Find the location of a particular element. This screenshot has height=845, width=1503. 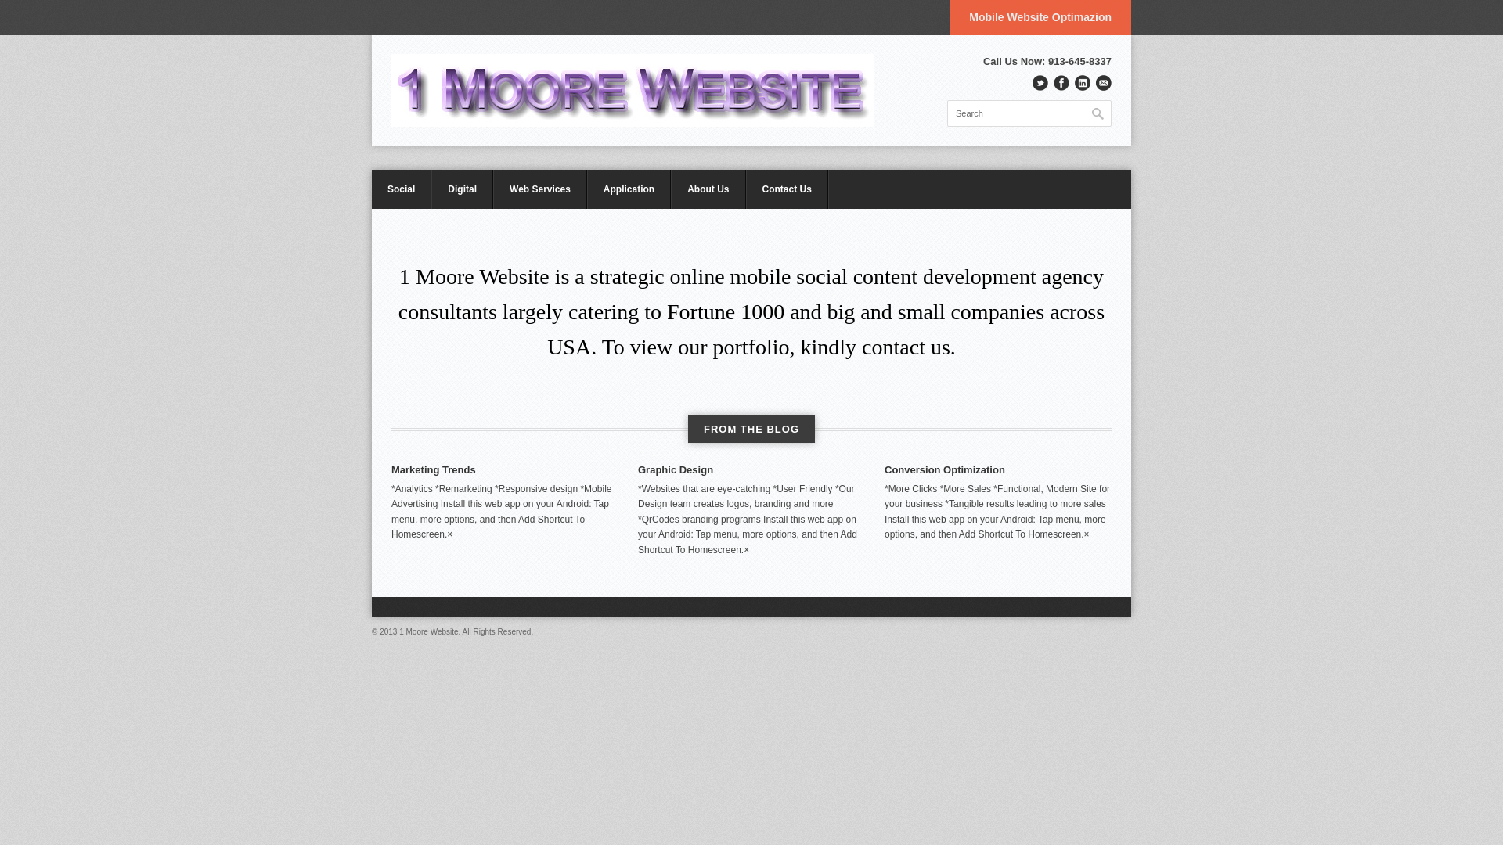

mail is located at coordinates (1104, 83).